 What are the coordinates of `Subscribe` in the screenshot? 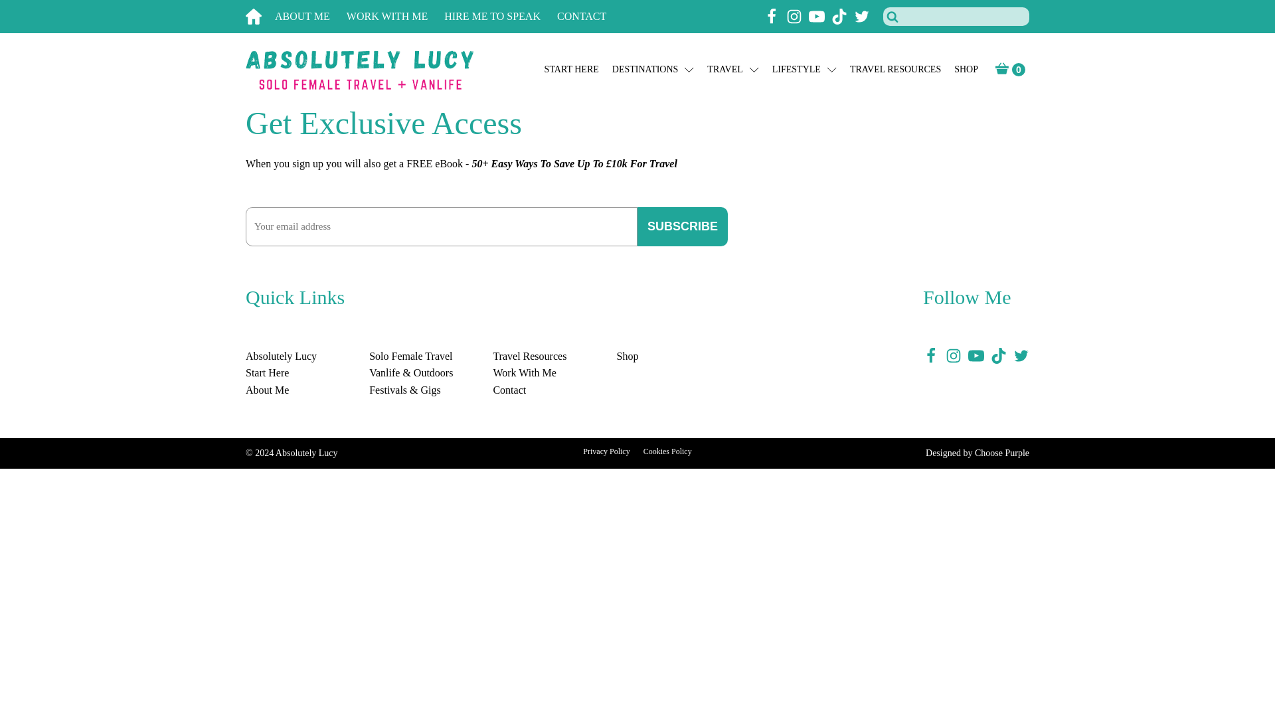 It's located at (683, 226).